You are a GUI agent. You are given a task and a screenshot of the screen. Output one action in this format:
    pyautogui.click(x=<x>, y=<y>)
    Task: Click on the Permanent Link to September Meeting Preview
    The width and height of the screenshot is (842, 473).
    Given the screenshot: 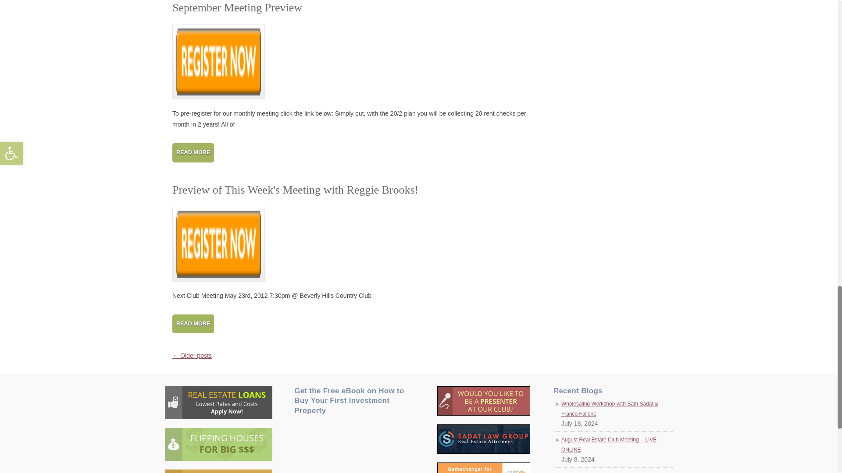 What is the action you would take?
    pyautogui.click(x=237, y=8)
    